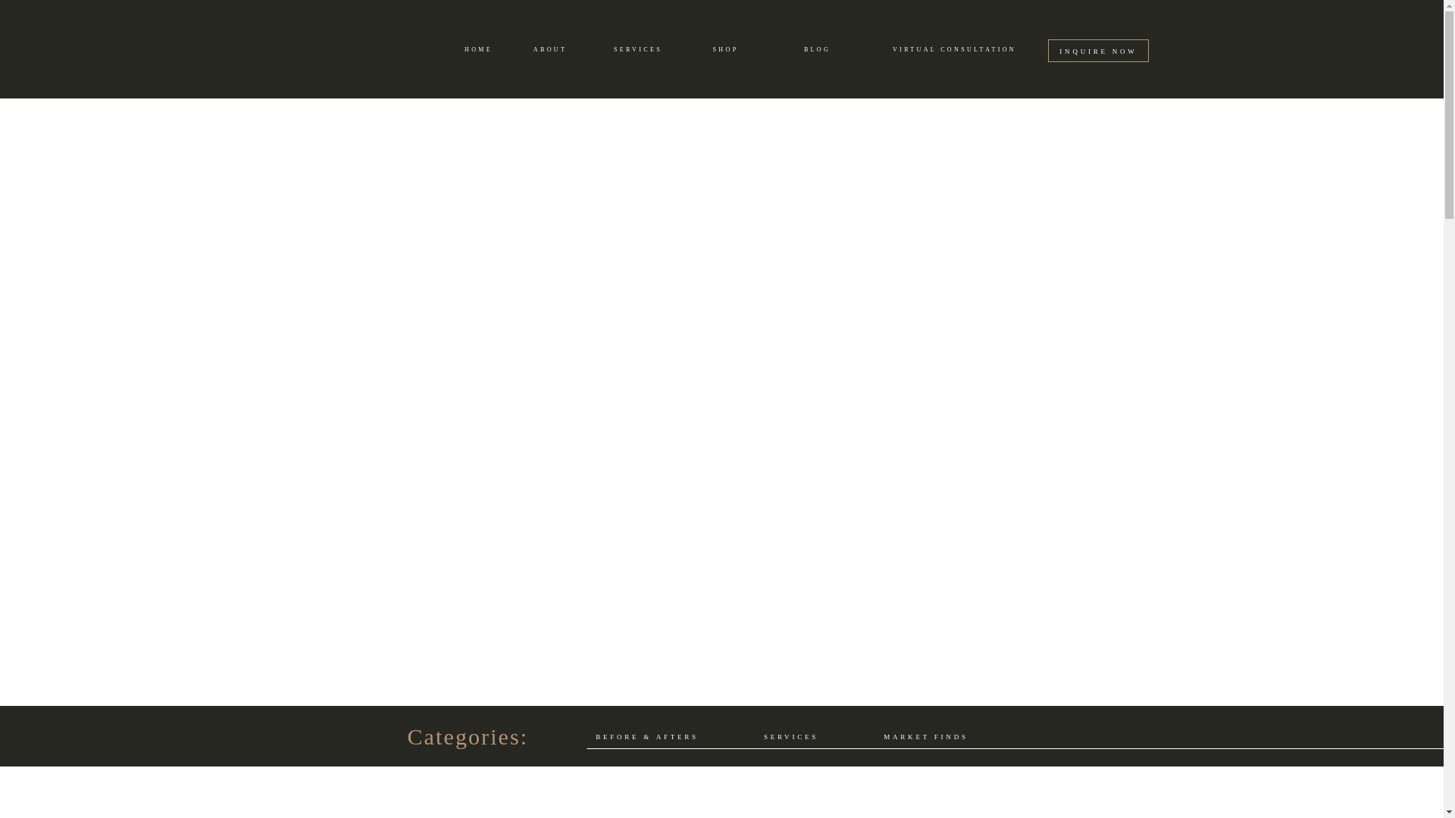  Describe the element at coordinates (726, 50) in the screenshot. I see `SHOP` at that location.